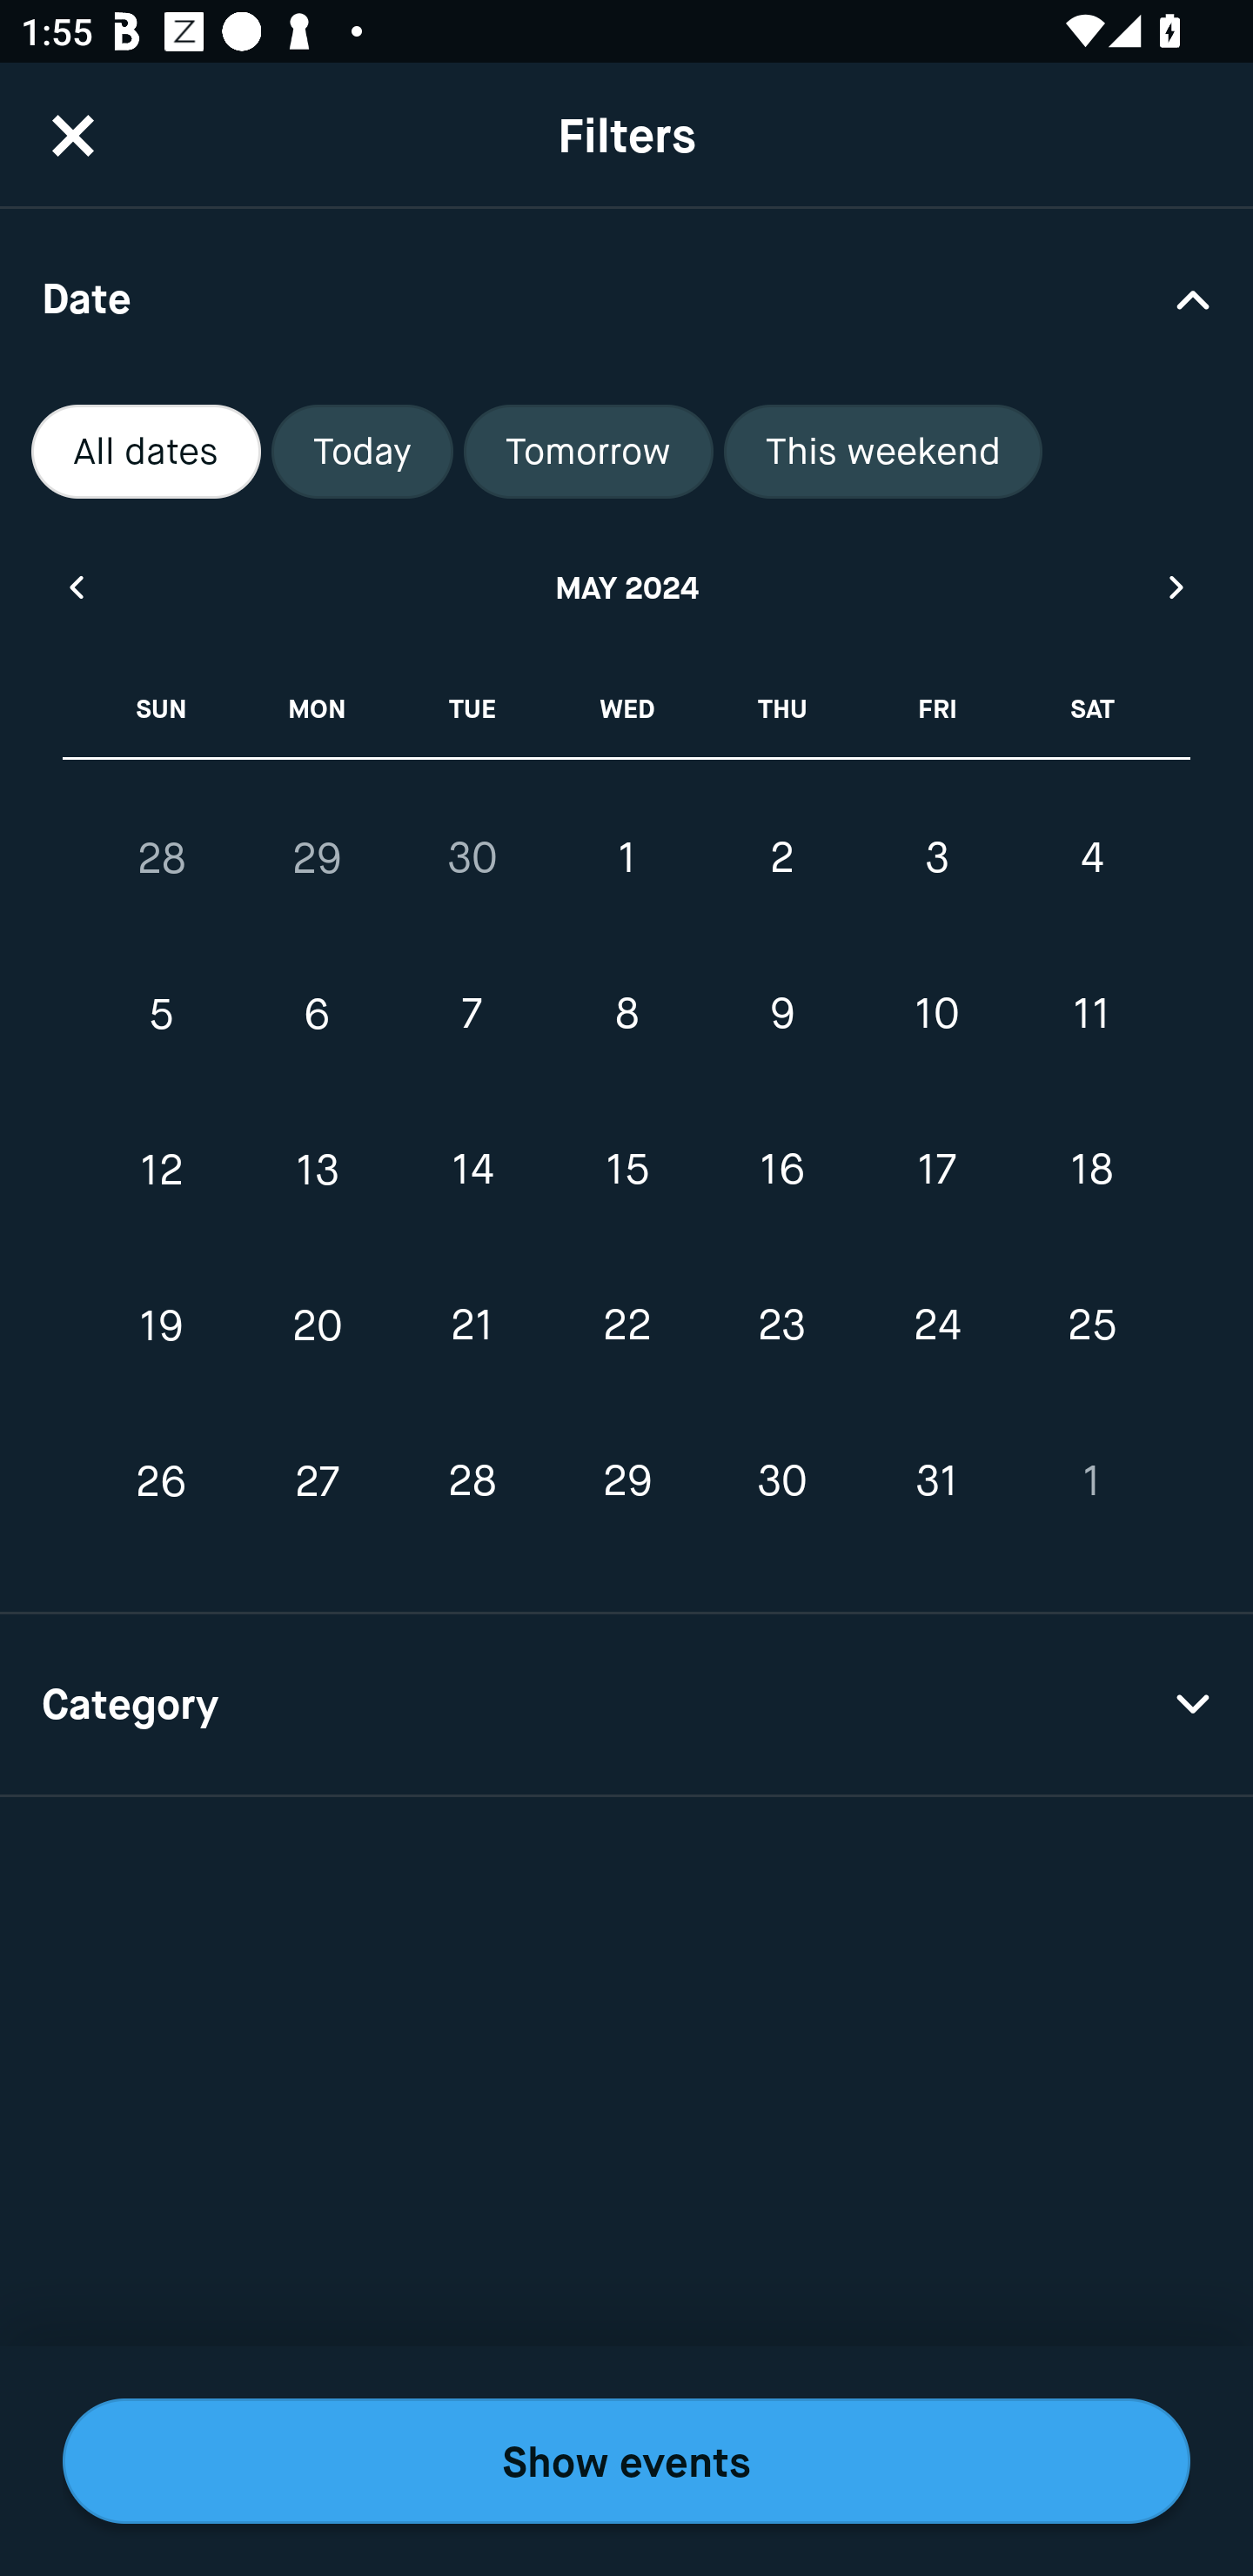  I want to click on 23, so click(781, 1325).